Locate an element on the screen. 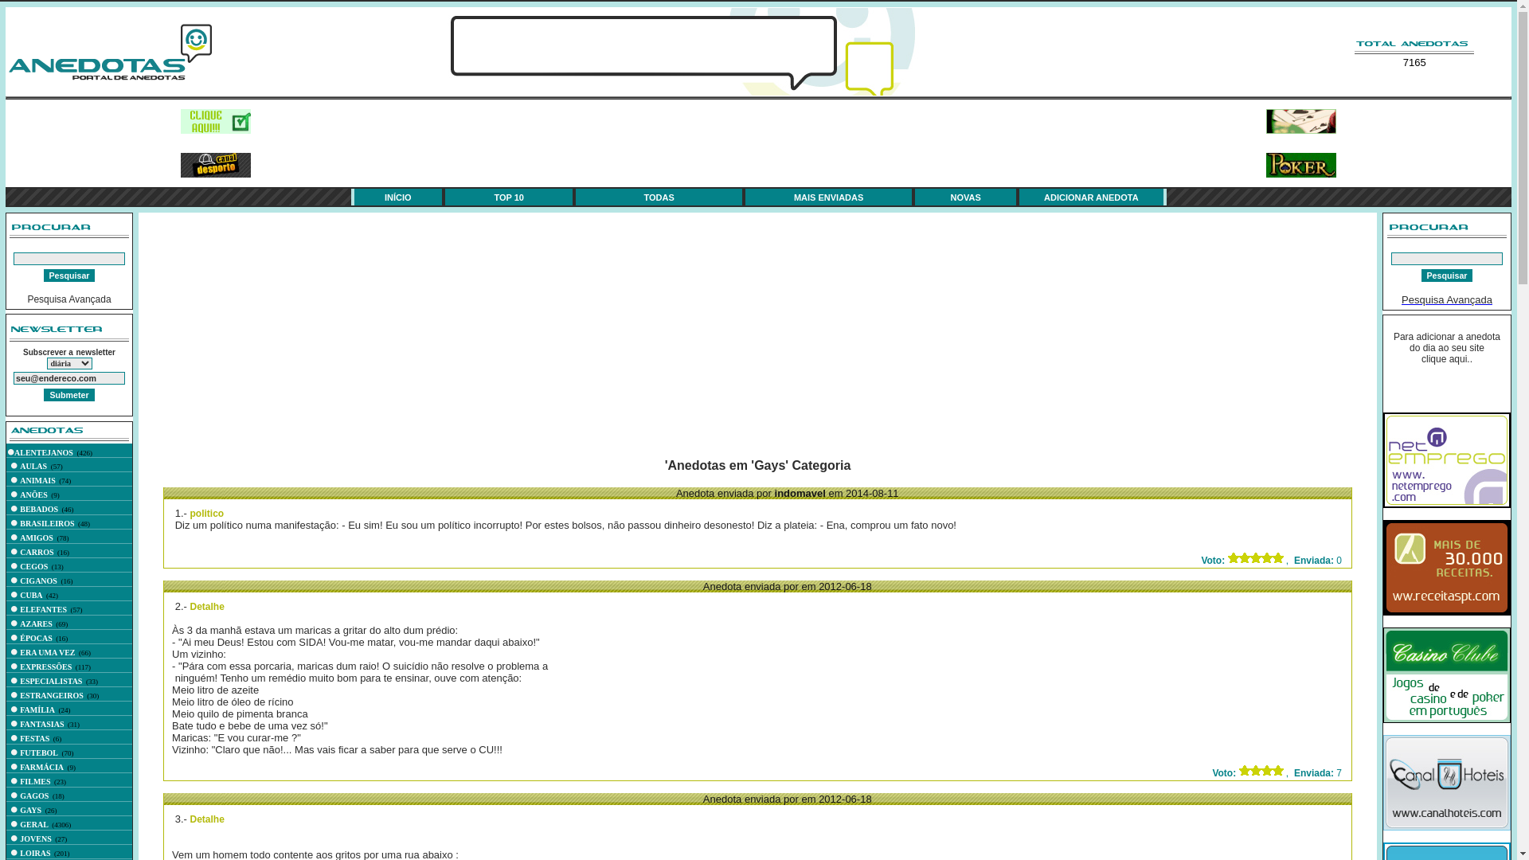  TODAS is located at coordinates (659, 197).